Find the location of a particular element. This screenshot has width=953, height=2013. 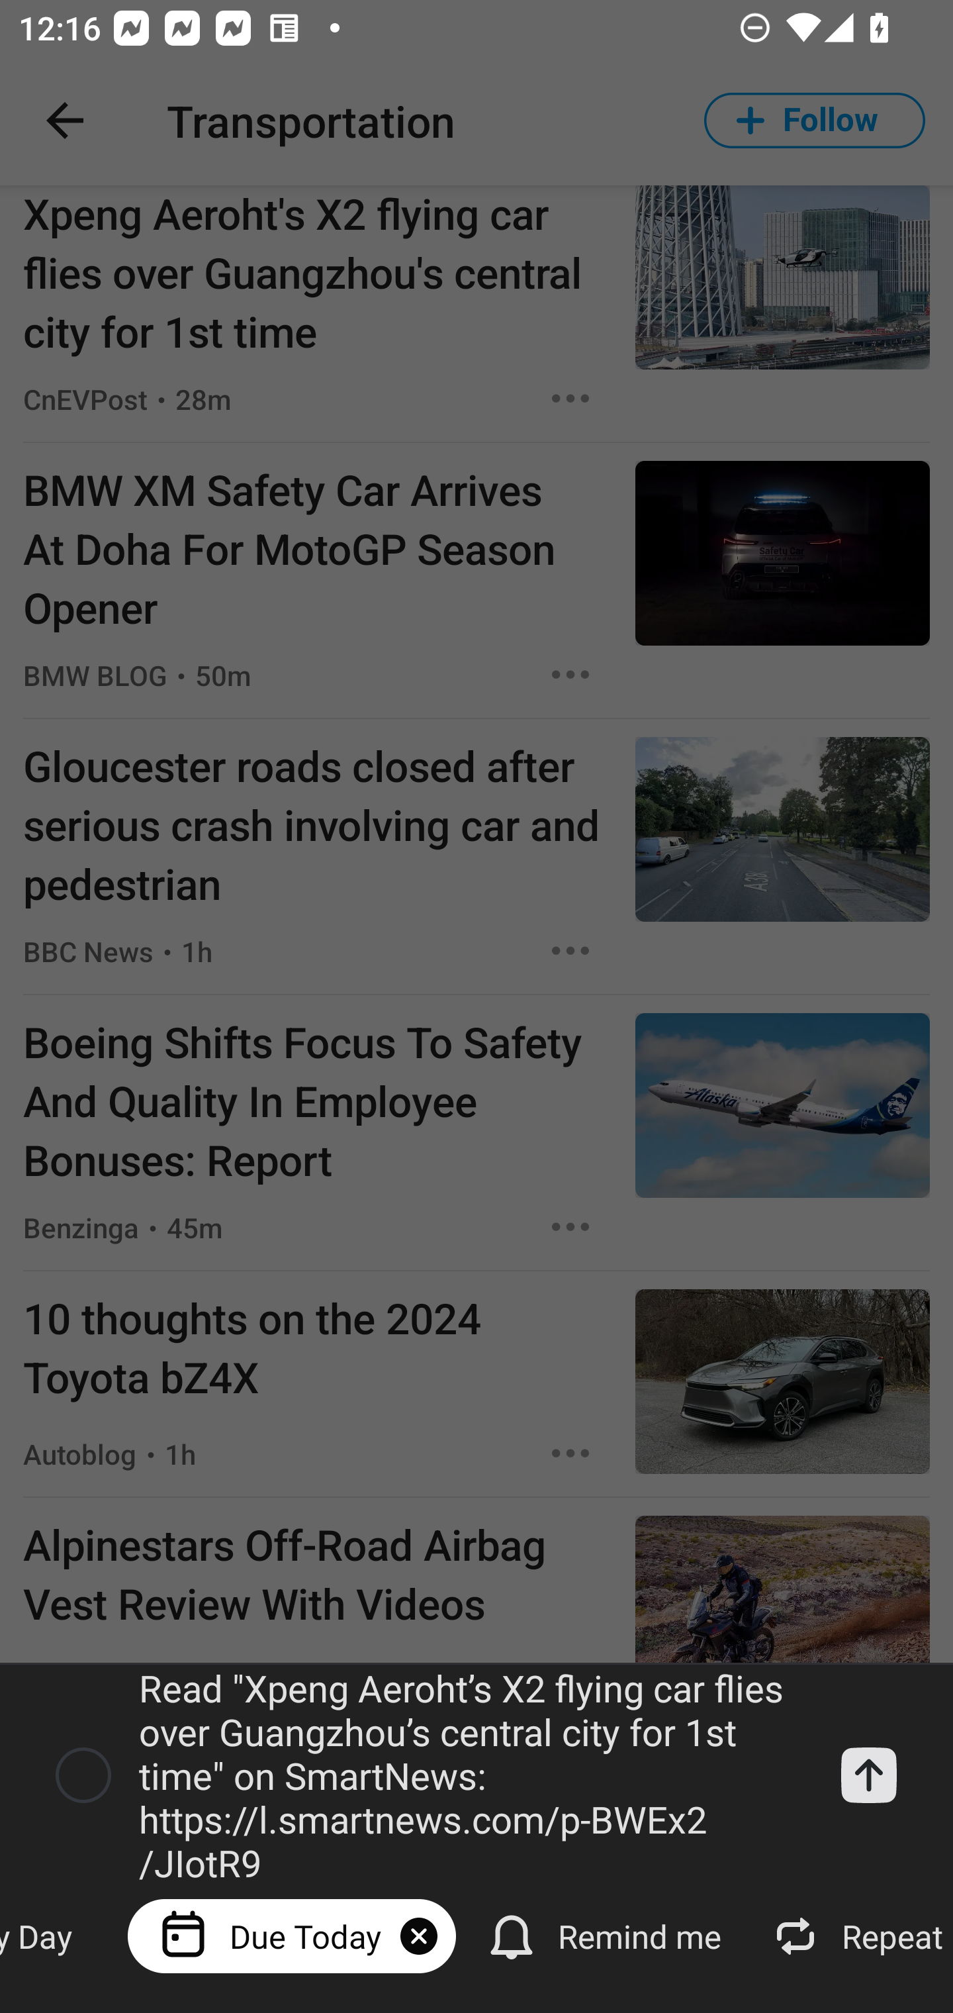

Add a task is located at coordinates (868, 1775).